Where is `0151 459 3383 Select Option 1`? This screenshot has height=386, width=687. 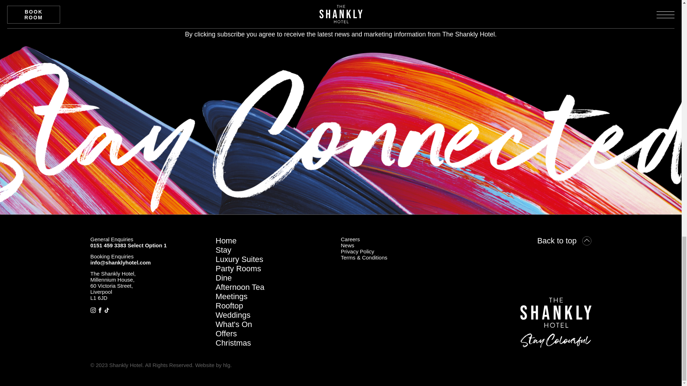
0151 459 3383 Select Option 1 is located at coordinates (128, 245).